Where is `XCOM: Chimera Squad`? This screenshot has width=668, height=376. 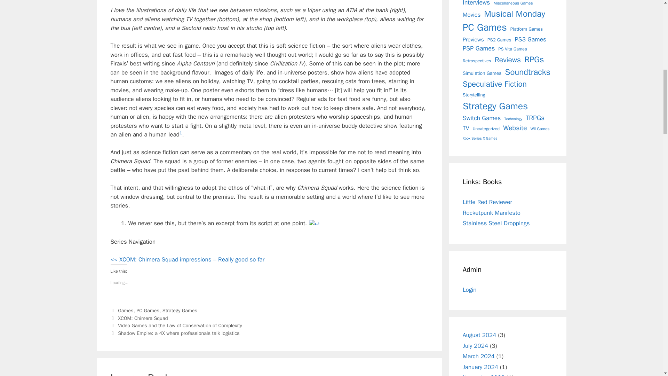 XCOM: Chimera Squad is located at coordinates (143, 318).